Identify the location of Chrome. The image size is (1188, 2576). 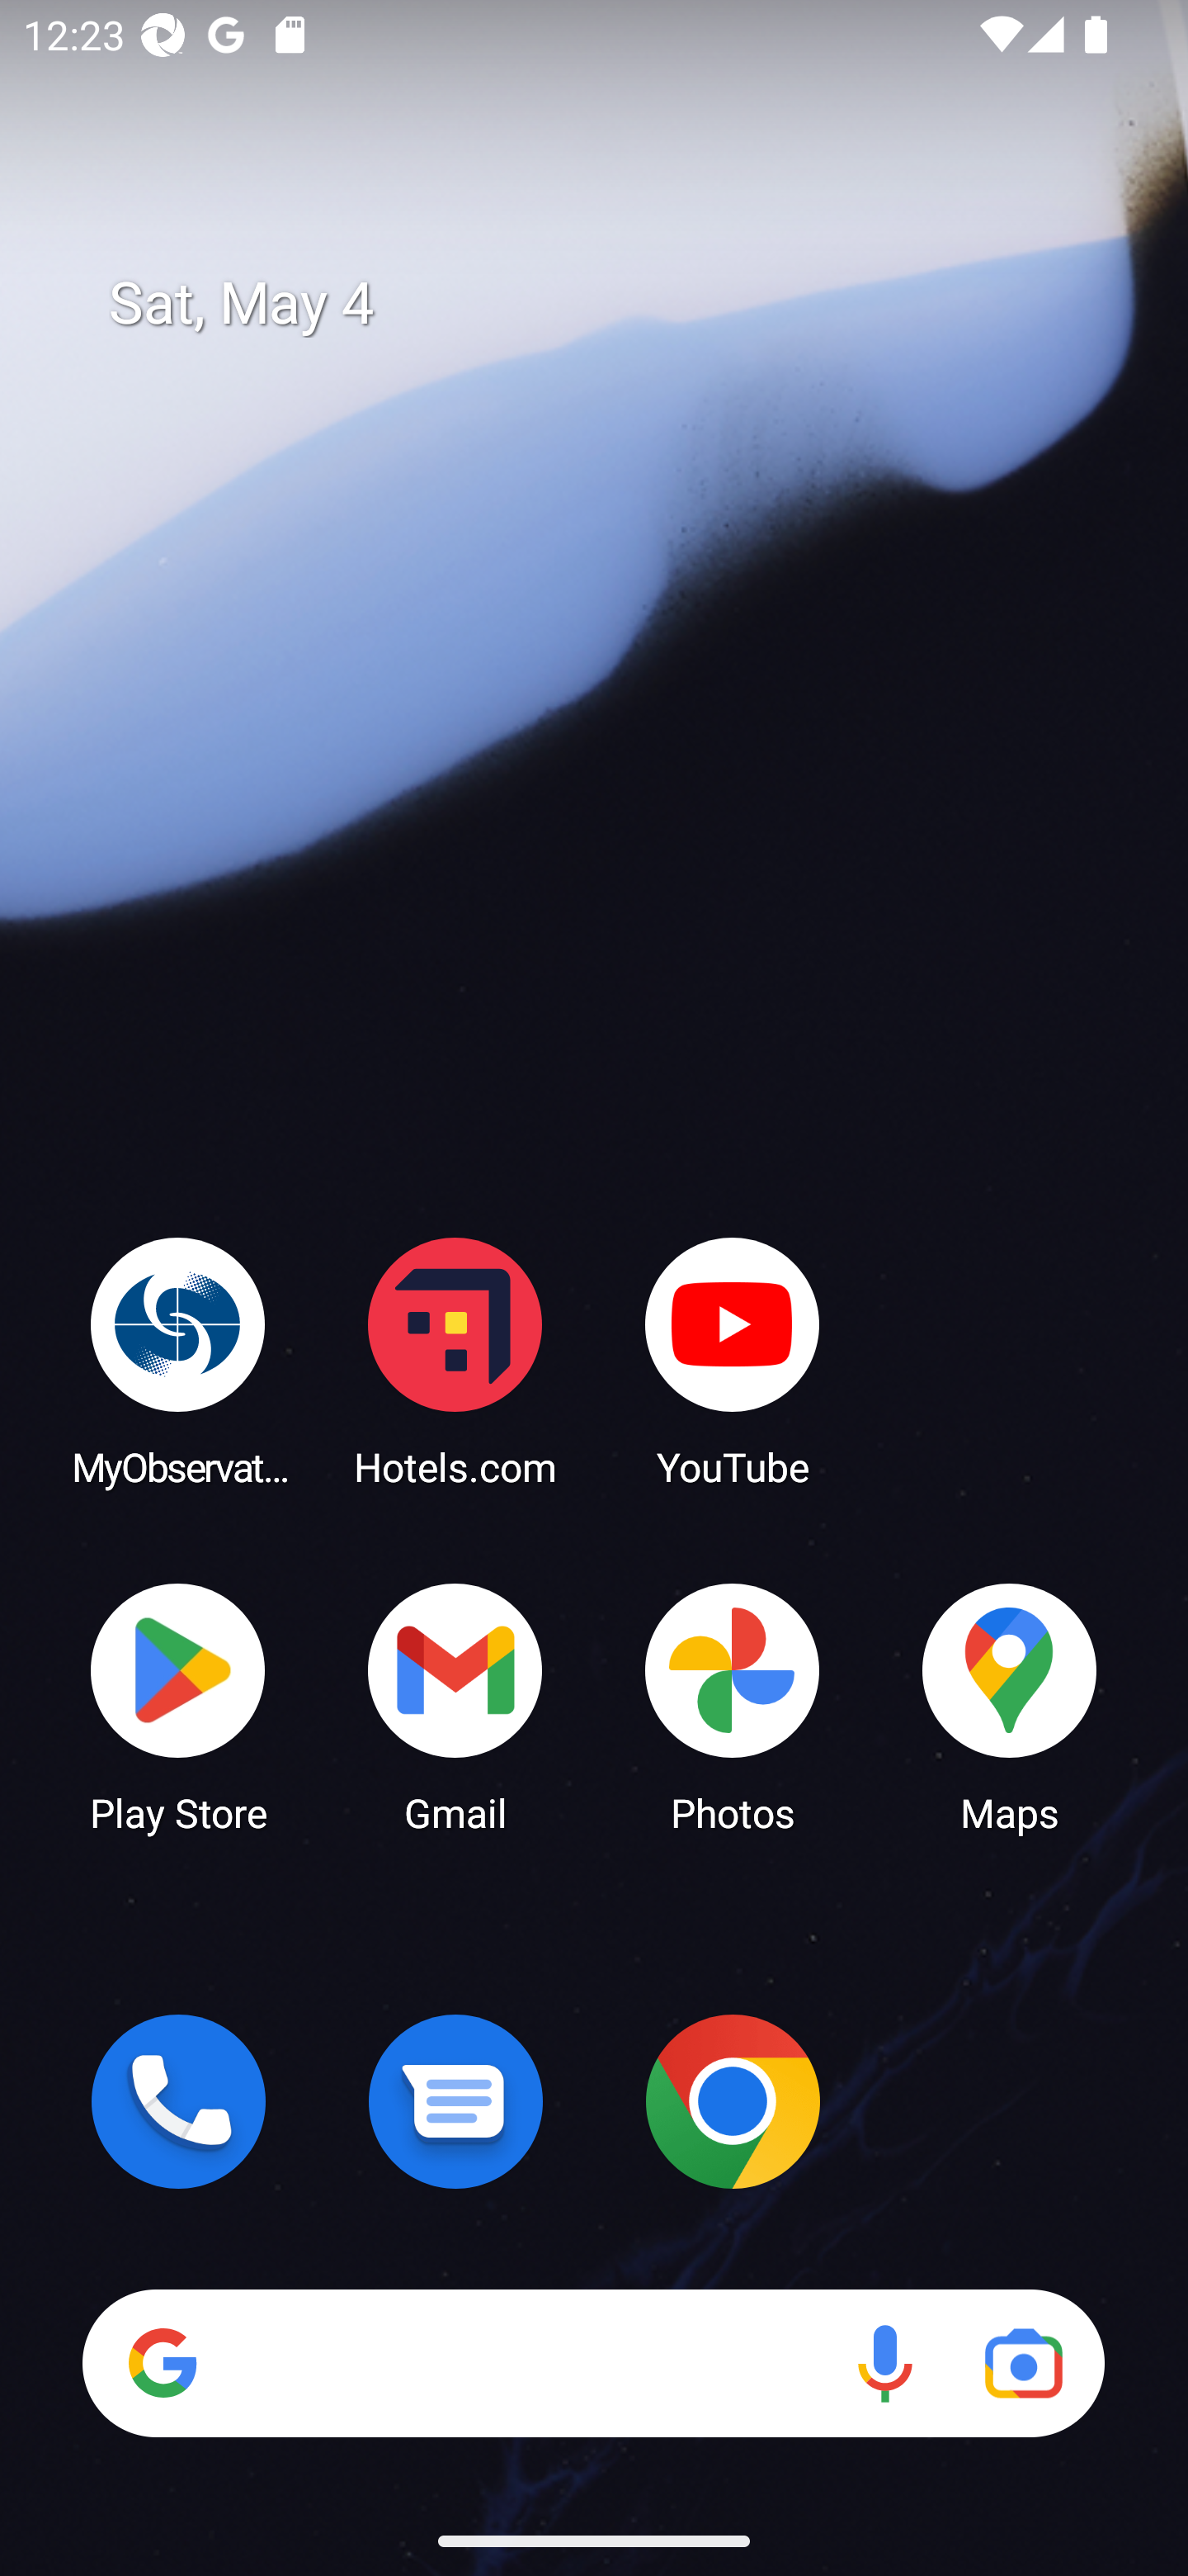
(733, 2101).